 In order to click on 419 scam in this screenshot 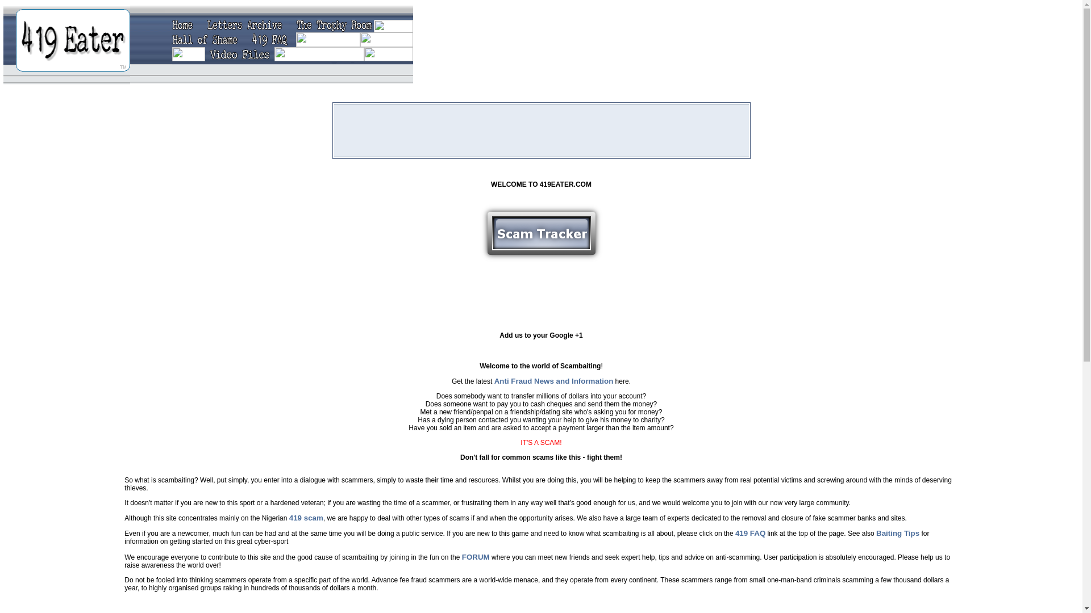, I will do `click(306, 518)`.